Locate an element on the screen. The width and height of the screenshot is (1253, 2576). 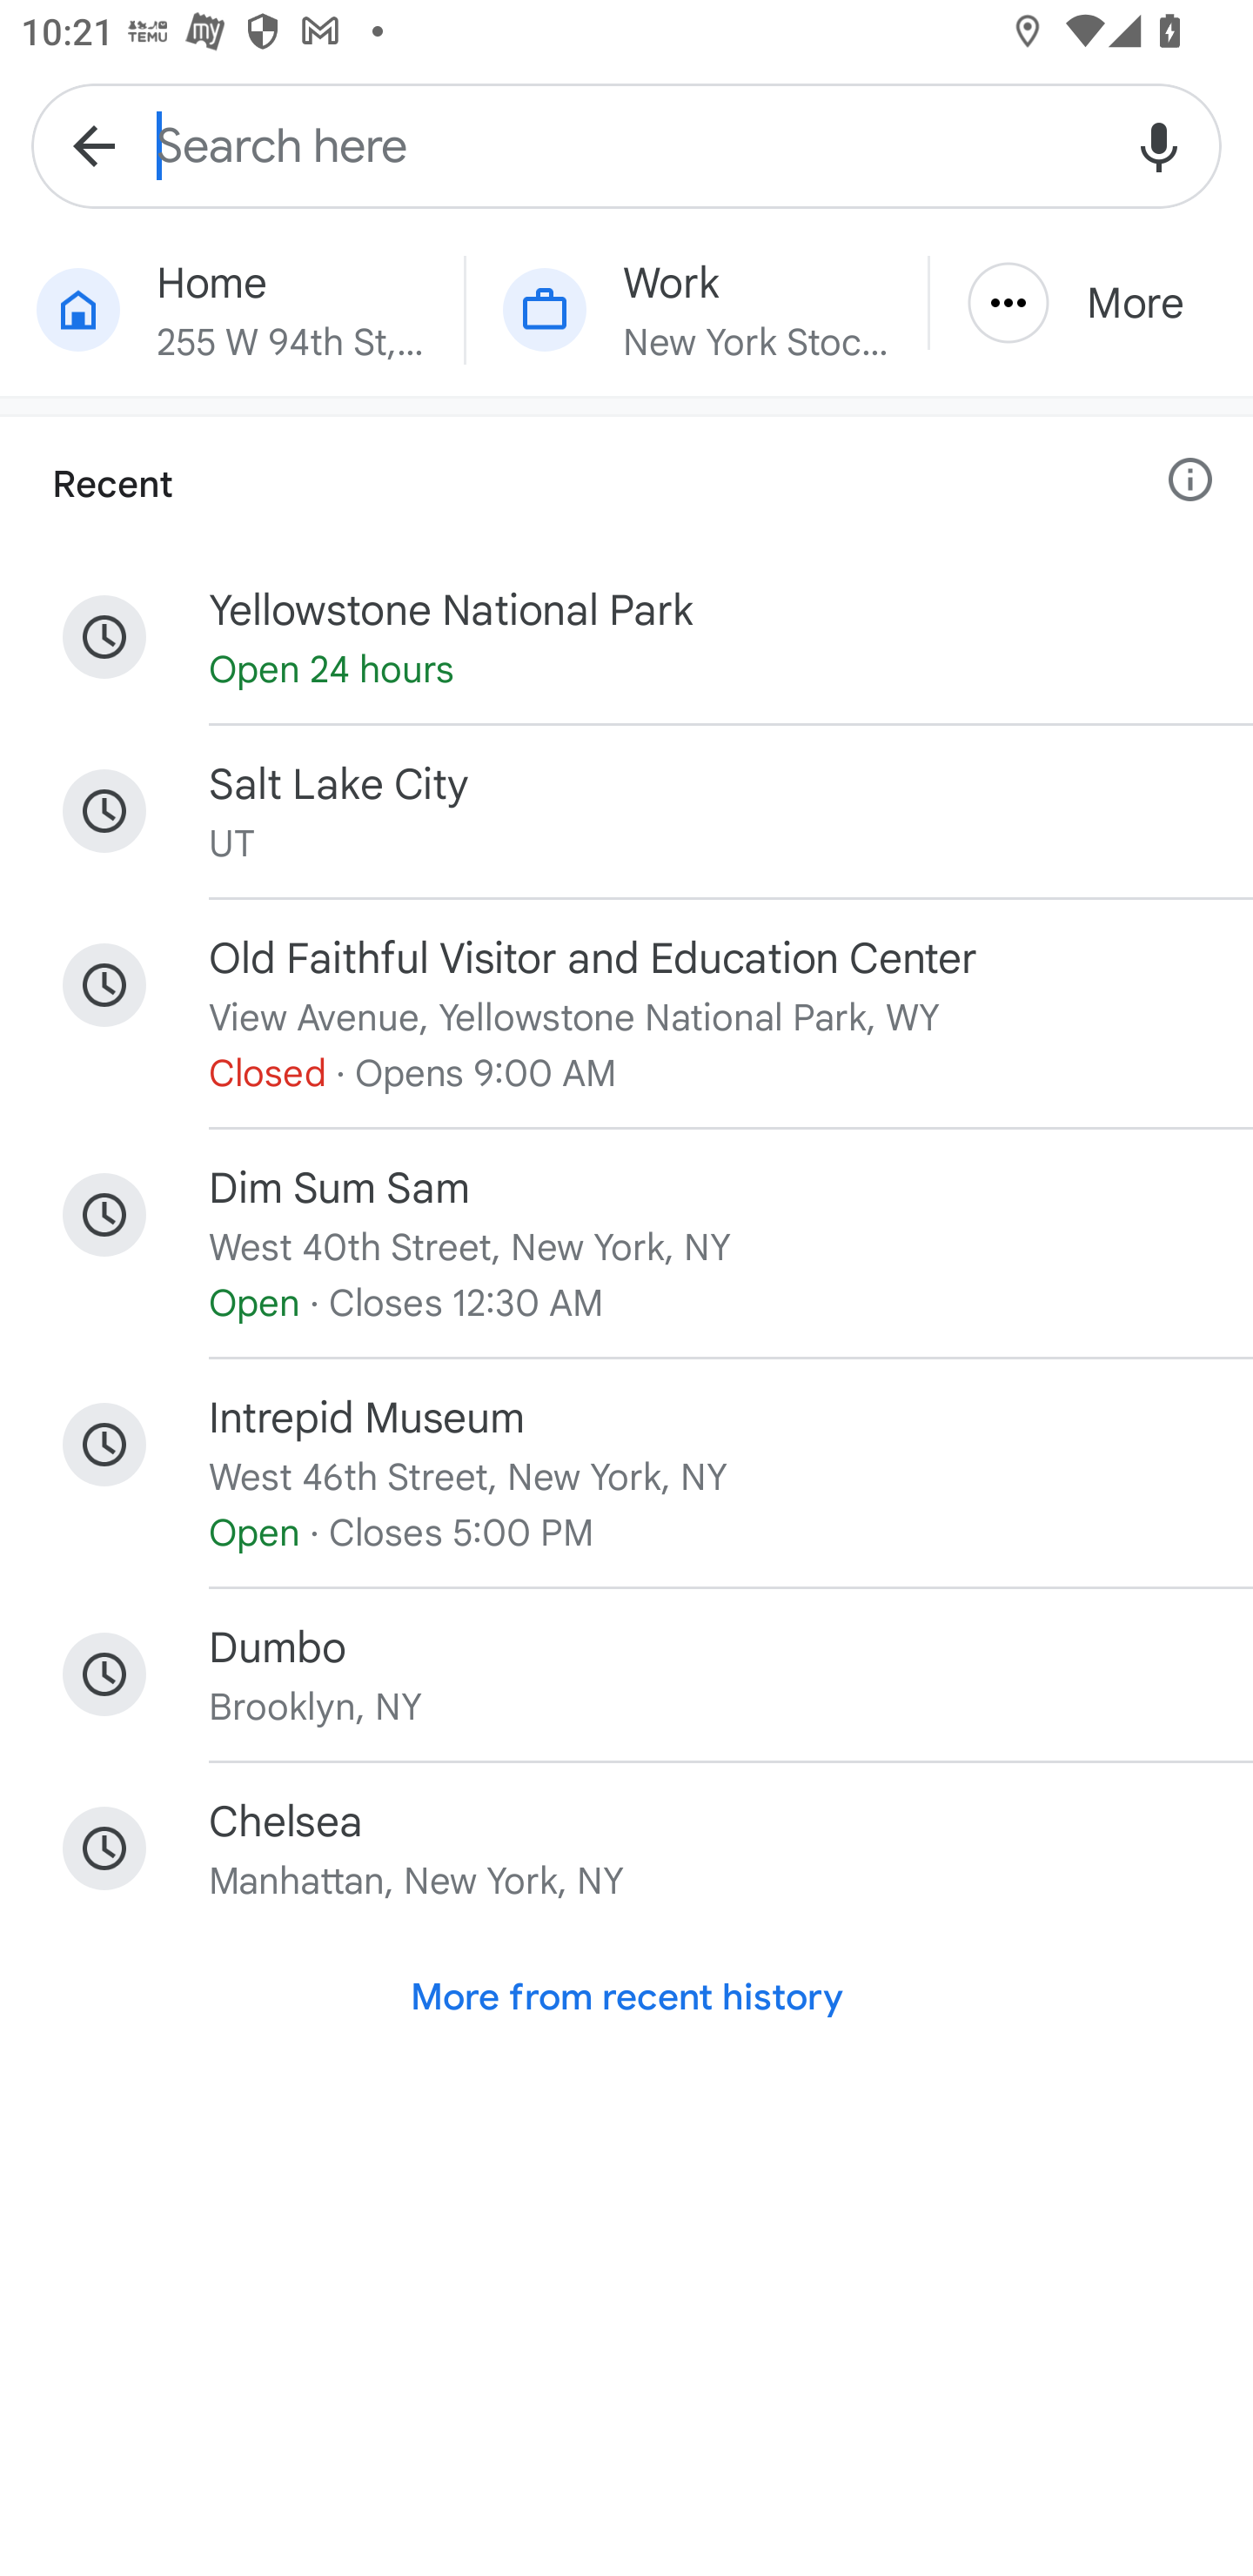
More from recent history is located at coordinates (626, 1997).